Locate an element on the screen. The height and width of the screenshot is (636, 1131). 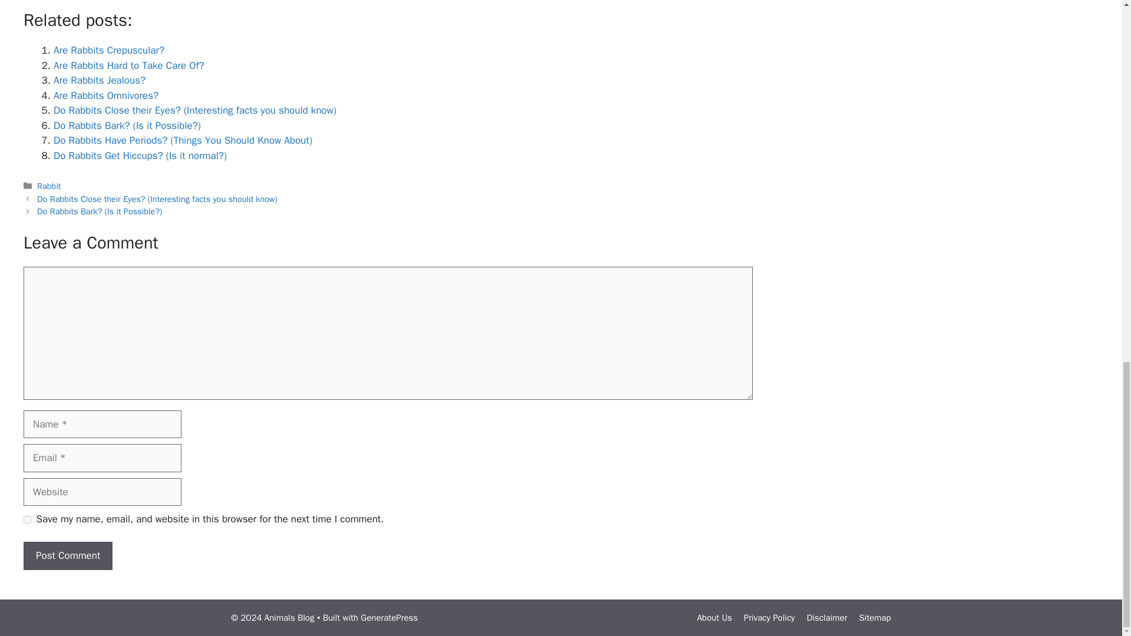
Are Rabbits Crepuscular? is located at coordinates (108, 50).